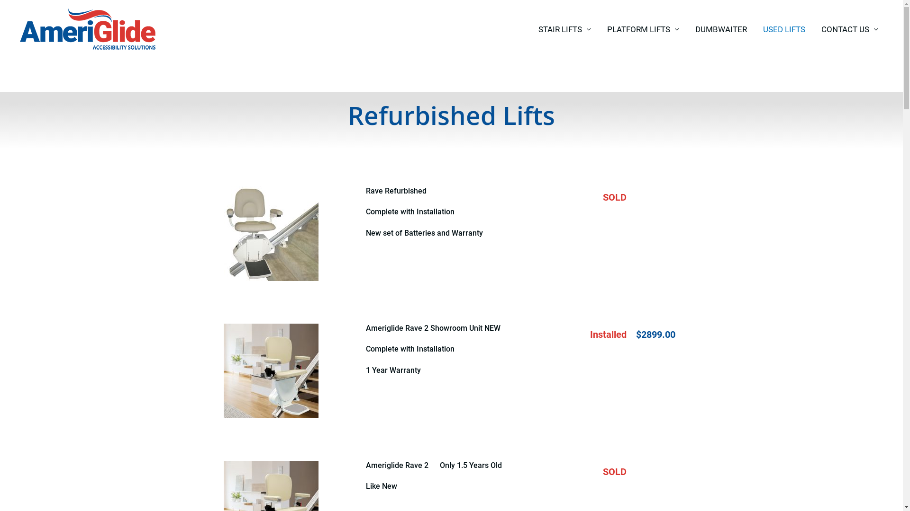  What do you see at coordinates (271, 234) in the screenshot?
I see `Rave Stair Lift  Ameriglide` at bounding box center [271, 234].